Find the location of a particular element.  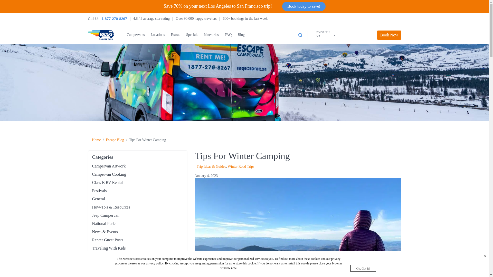

Home is located at coordinates (96, 140).